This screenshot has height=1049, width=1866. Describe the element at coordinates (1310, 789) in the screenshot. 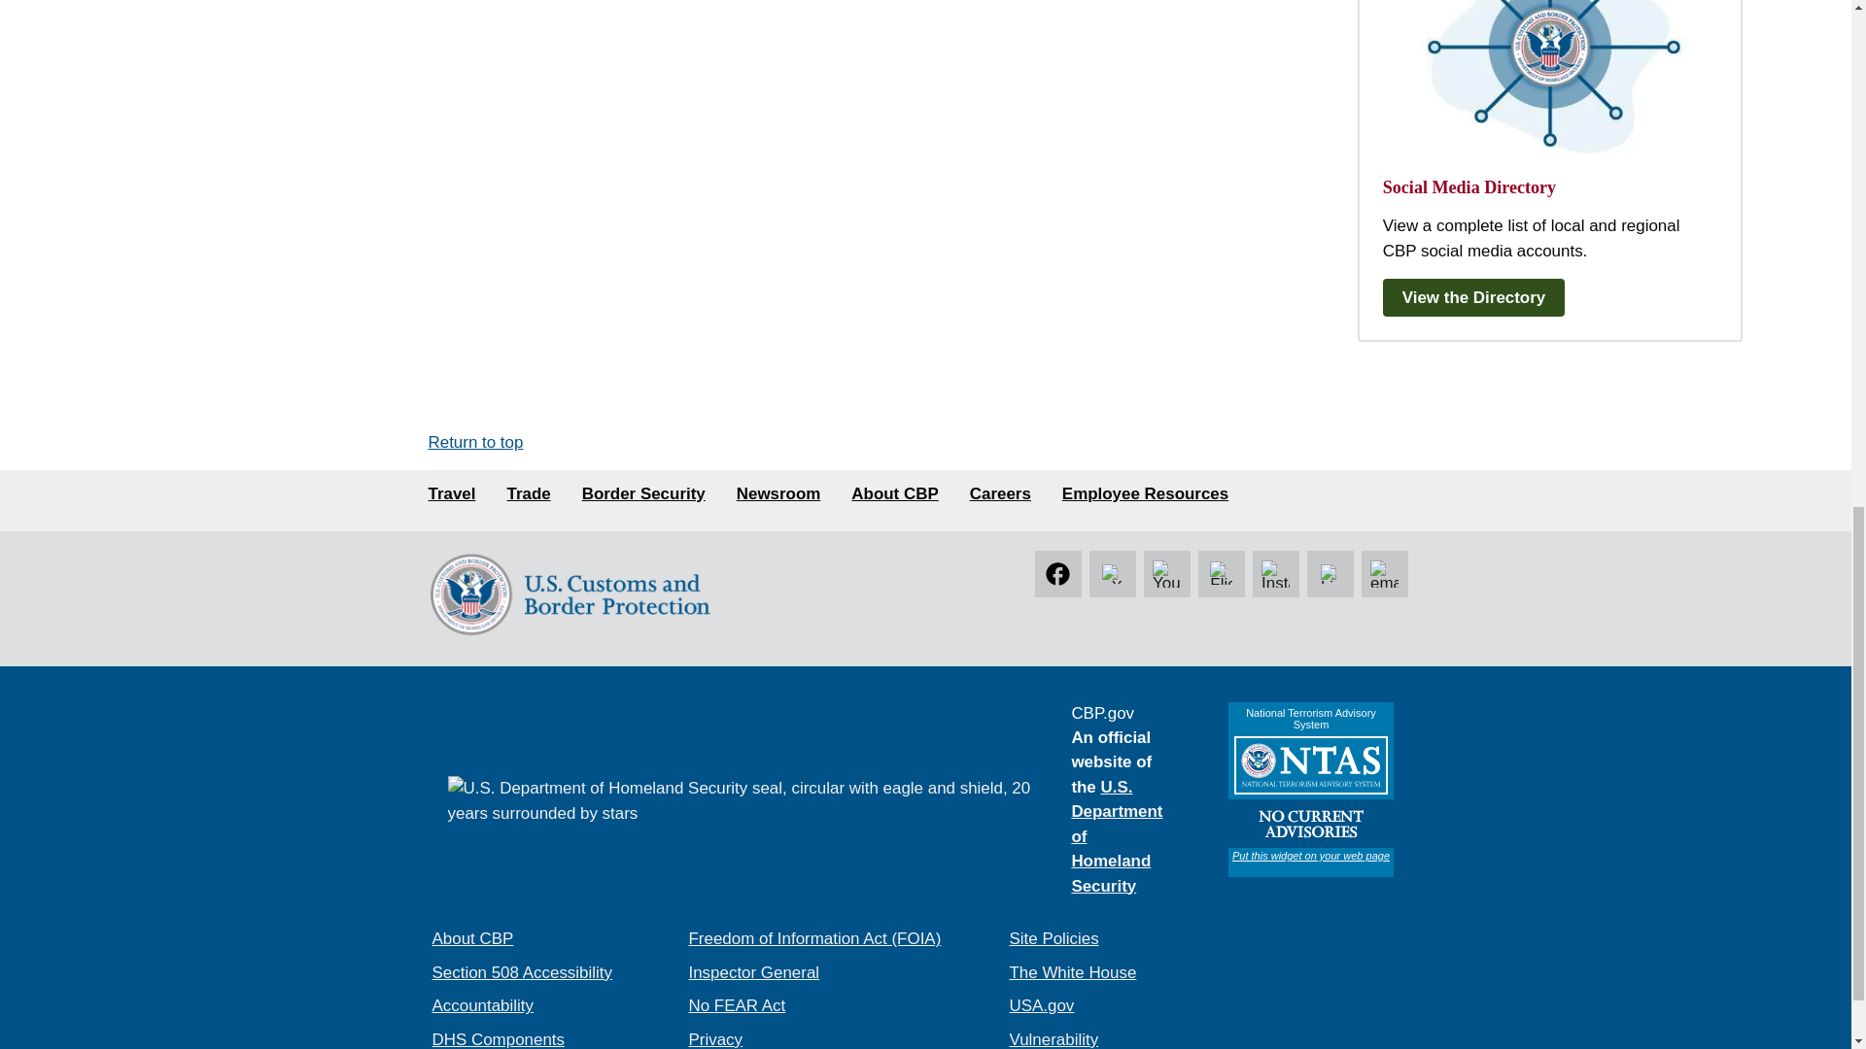

I see `National Terrorism Advisory System` at that location.